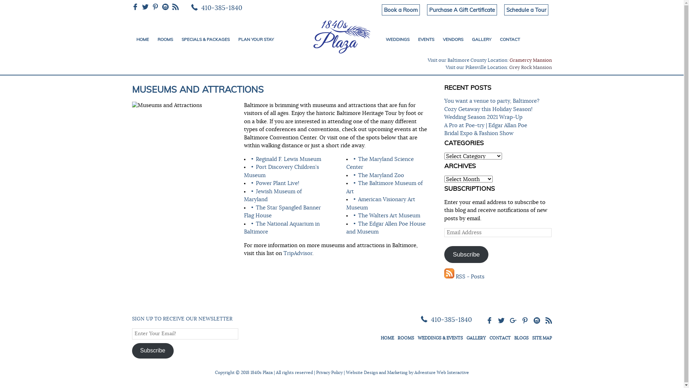 This screenshot has width=689, height=388. Describe the element at coordinates (521, 338) in the screenshot. I see `BLOGS` at that location.